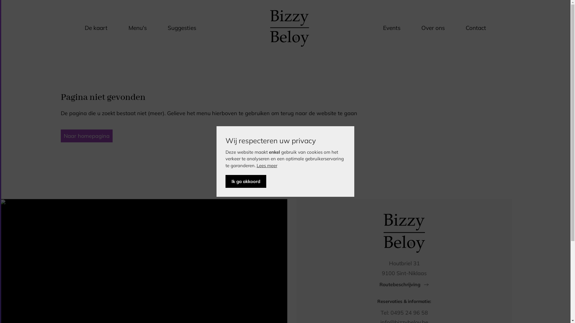  I want to click on Lees meer, so click(267, 166).